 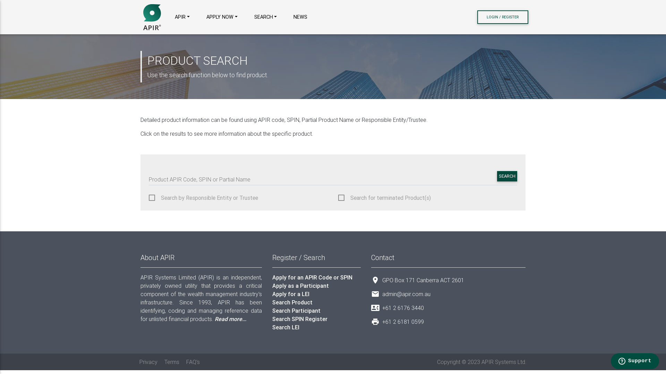 What do you see at coordinates (503, 17) in the screenshot?
I see `LOGIN / REGISTER` at bounding box center [503, 17].